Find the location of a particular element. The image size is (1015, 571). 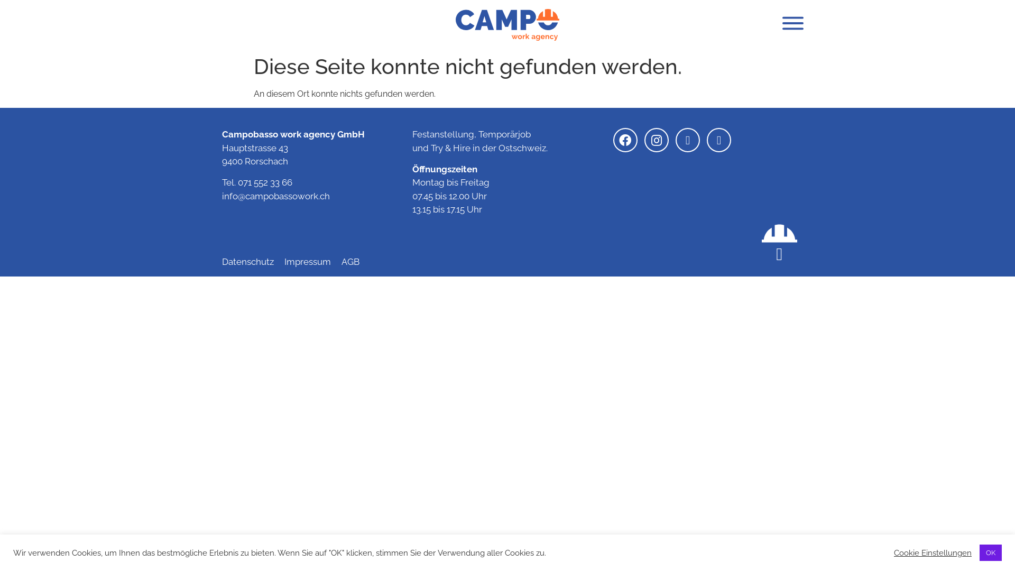

AGB is located at coordinates (356, 262).